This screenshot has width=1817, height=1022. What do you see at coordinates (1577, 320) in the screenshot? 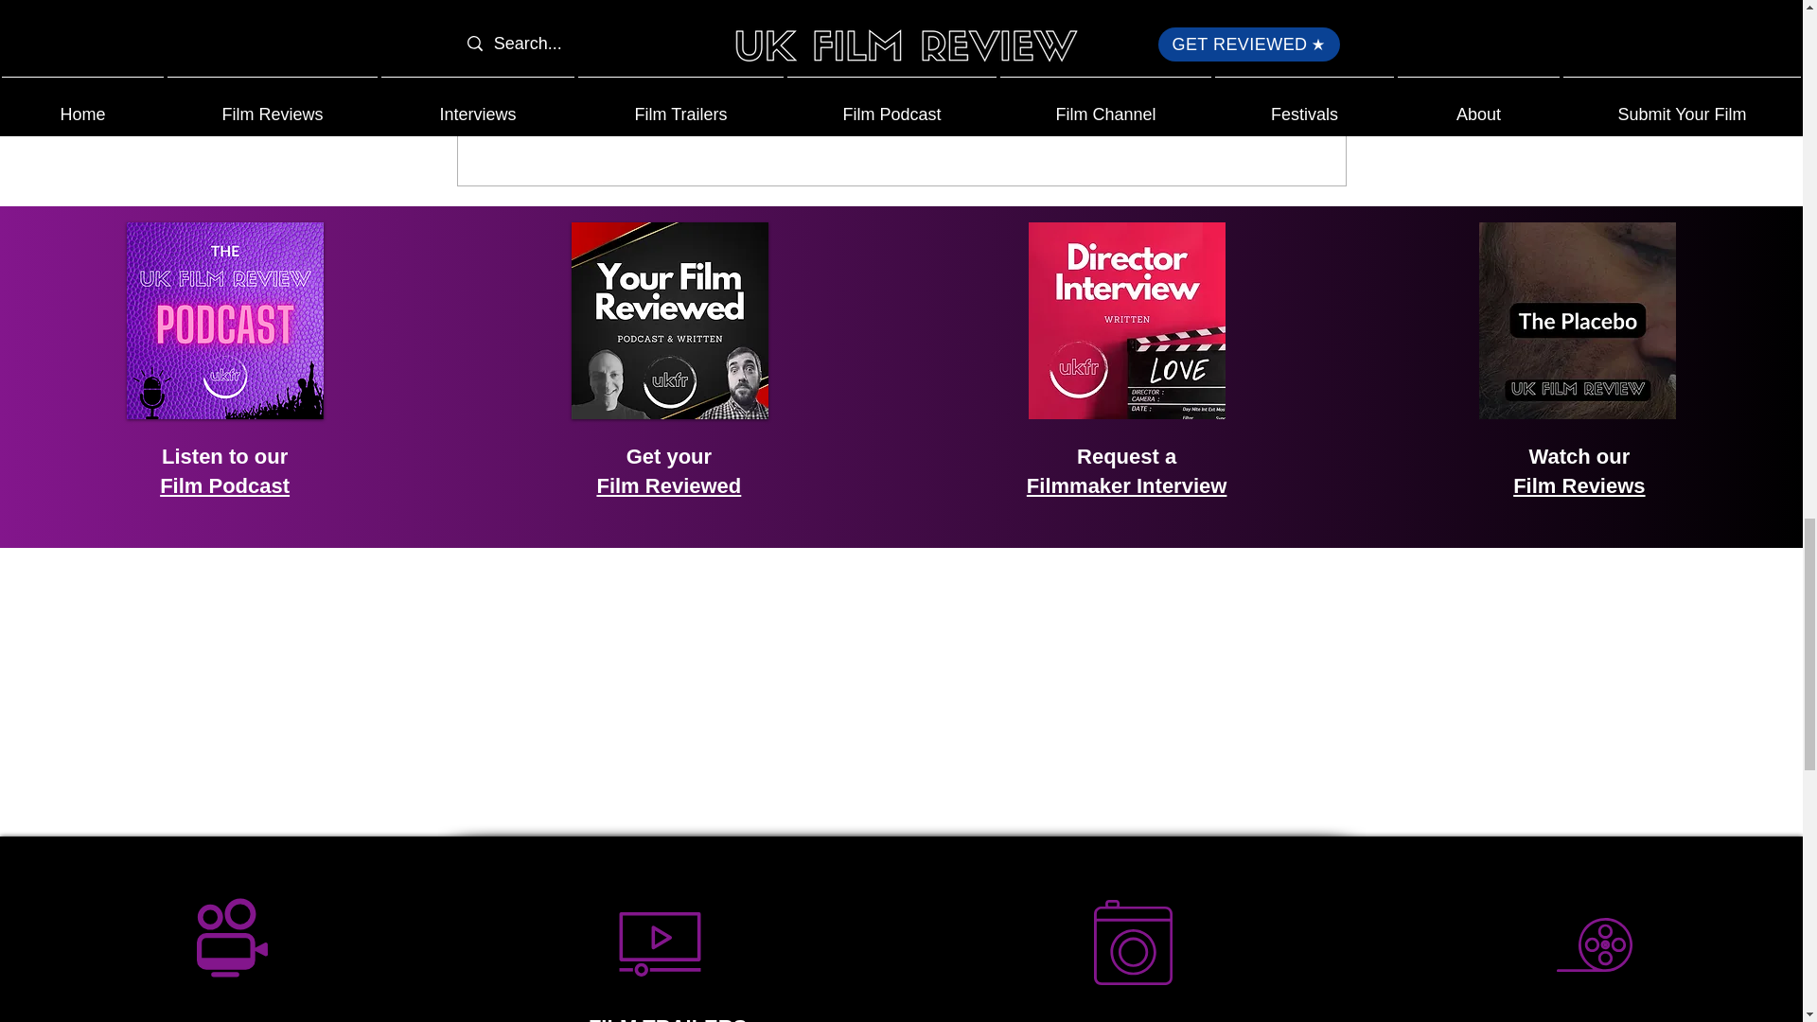
I see `Video Film Reviews` at bounding box center [1577, 320].